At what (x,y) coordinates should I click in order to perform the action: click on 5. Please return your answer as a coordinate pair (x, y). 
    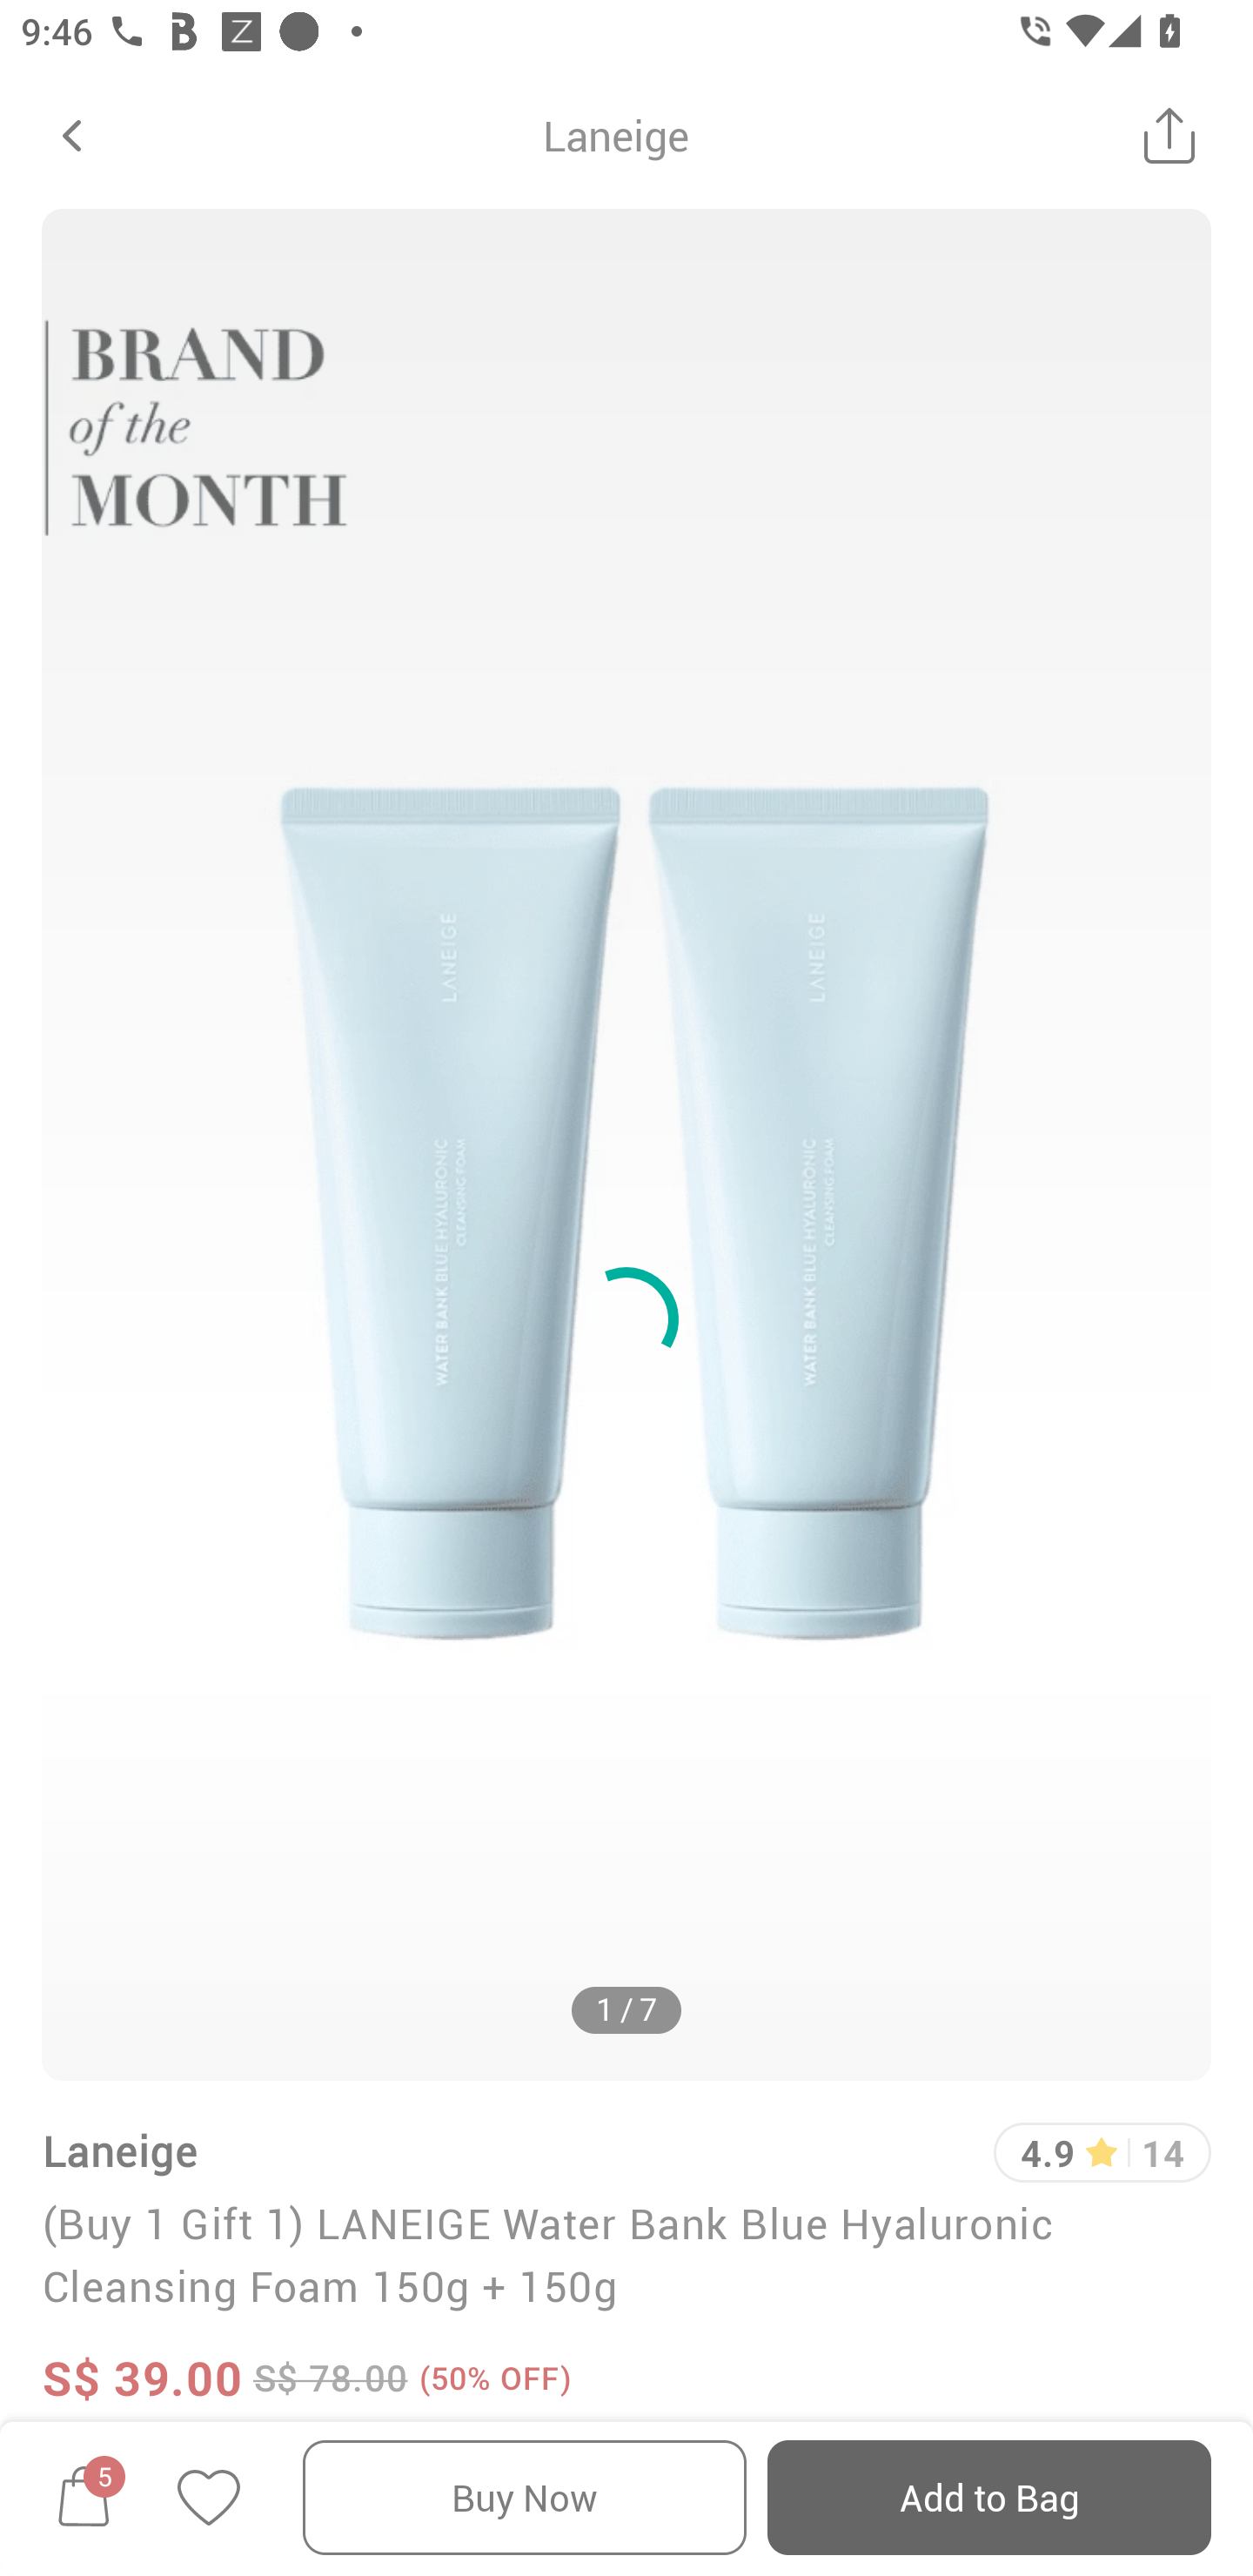
    Looking at the image, I should click on (84, 2497).